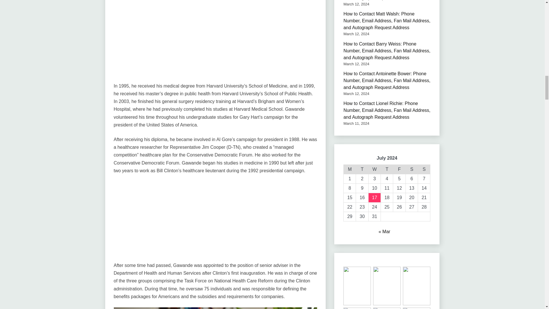 Image resolution: width=549 pixels, height=309 pixels. I want to click on Thursday, so click(387, 169).